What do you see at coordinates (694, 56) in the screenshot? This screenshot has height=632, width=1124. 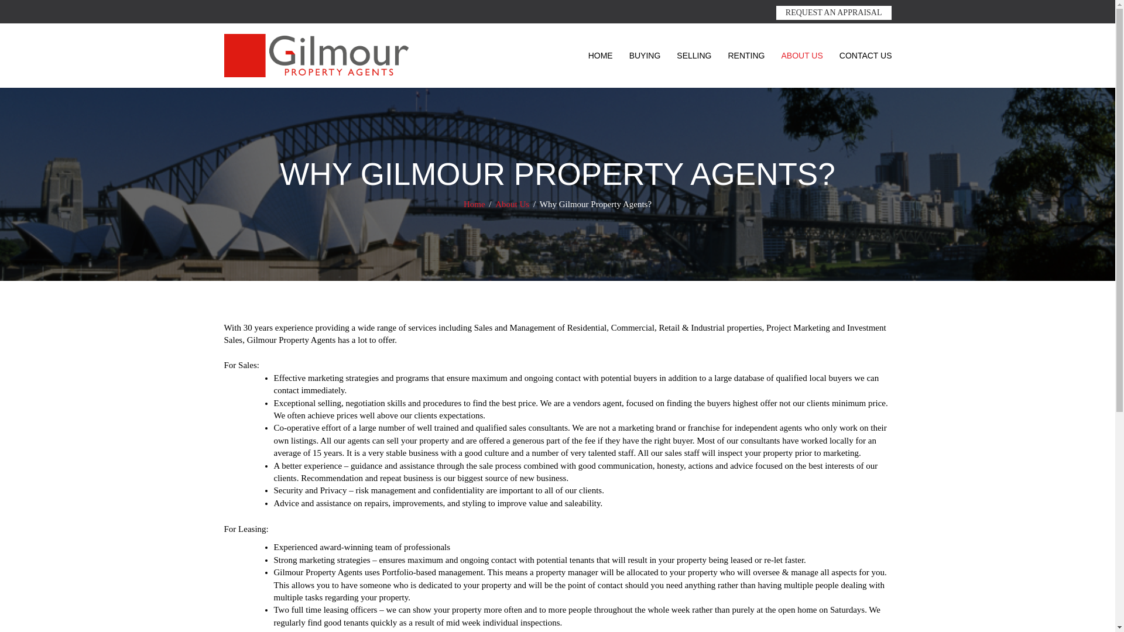 I see `SELLING` at bounding box center [694, 56].